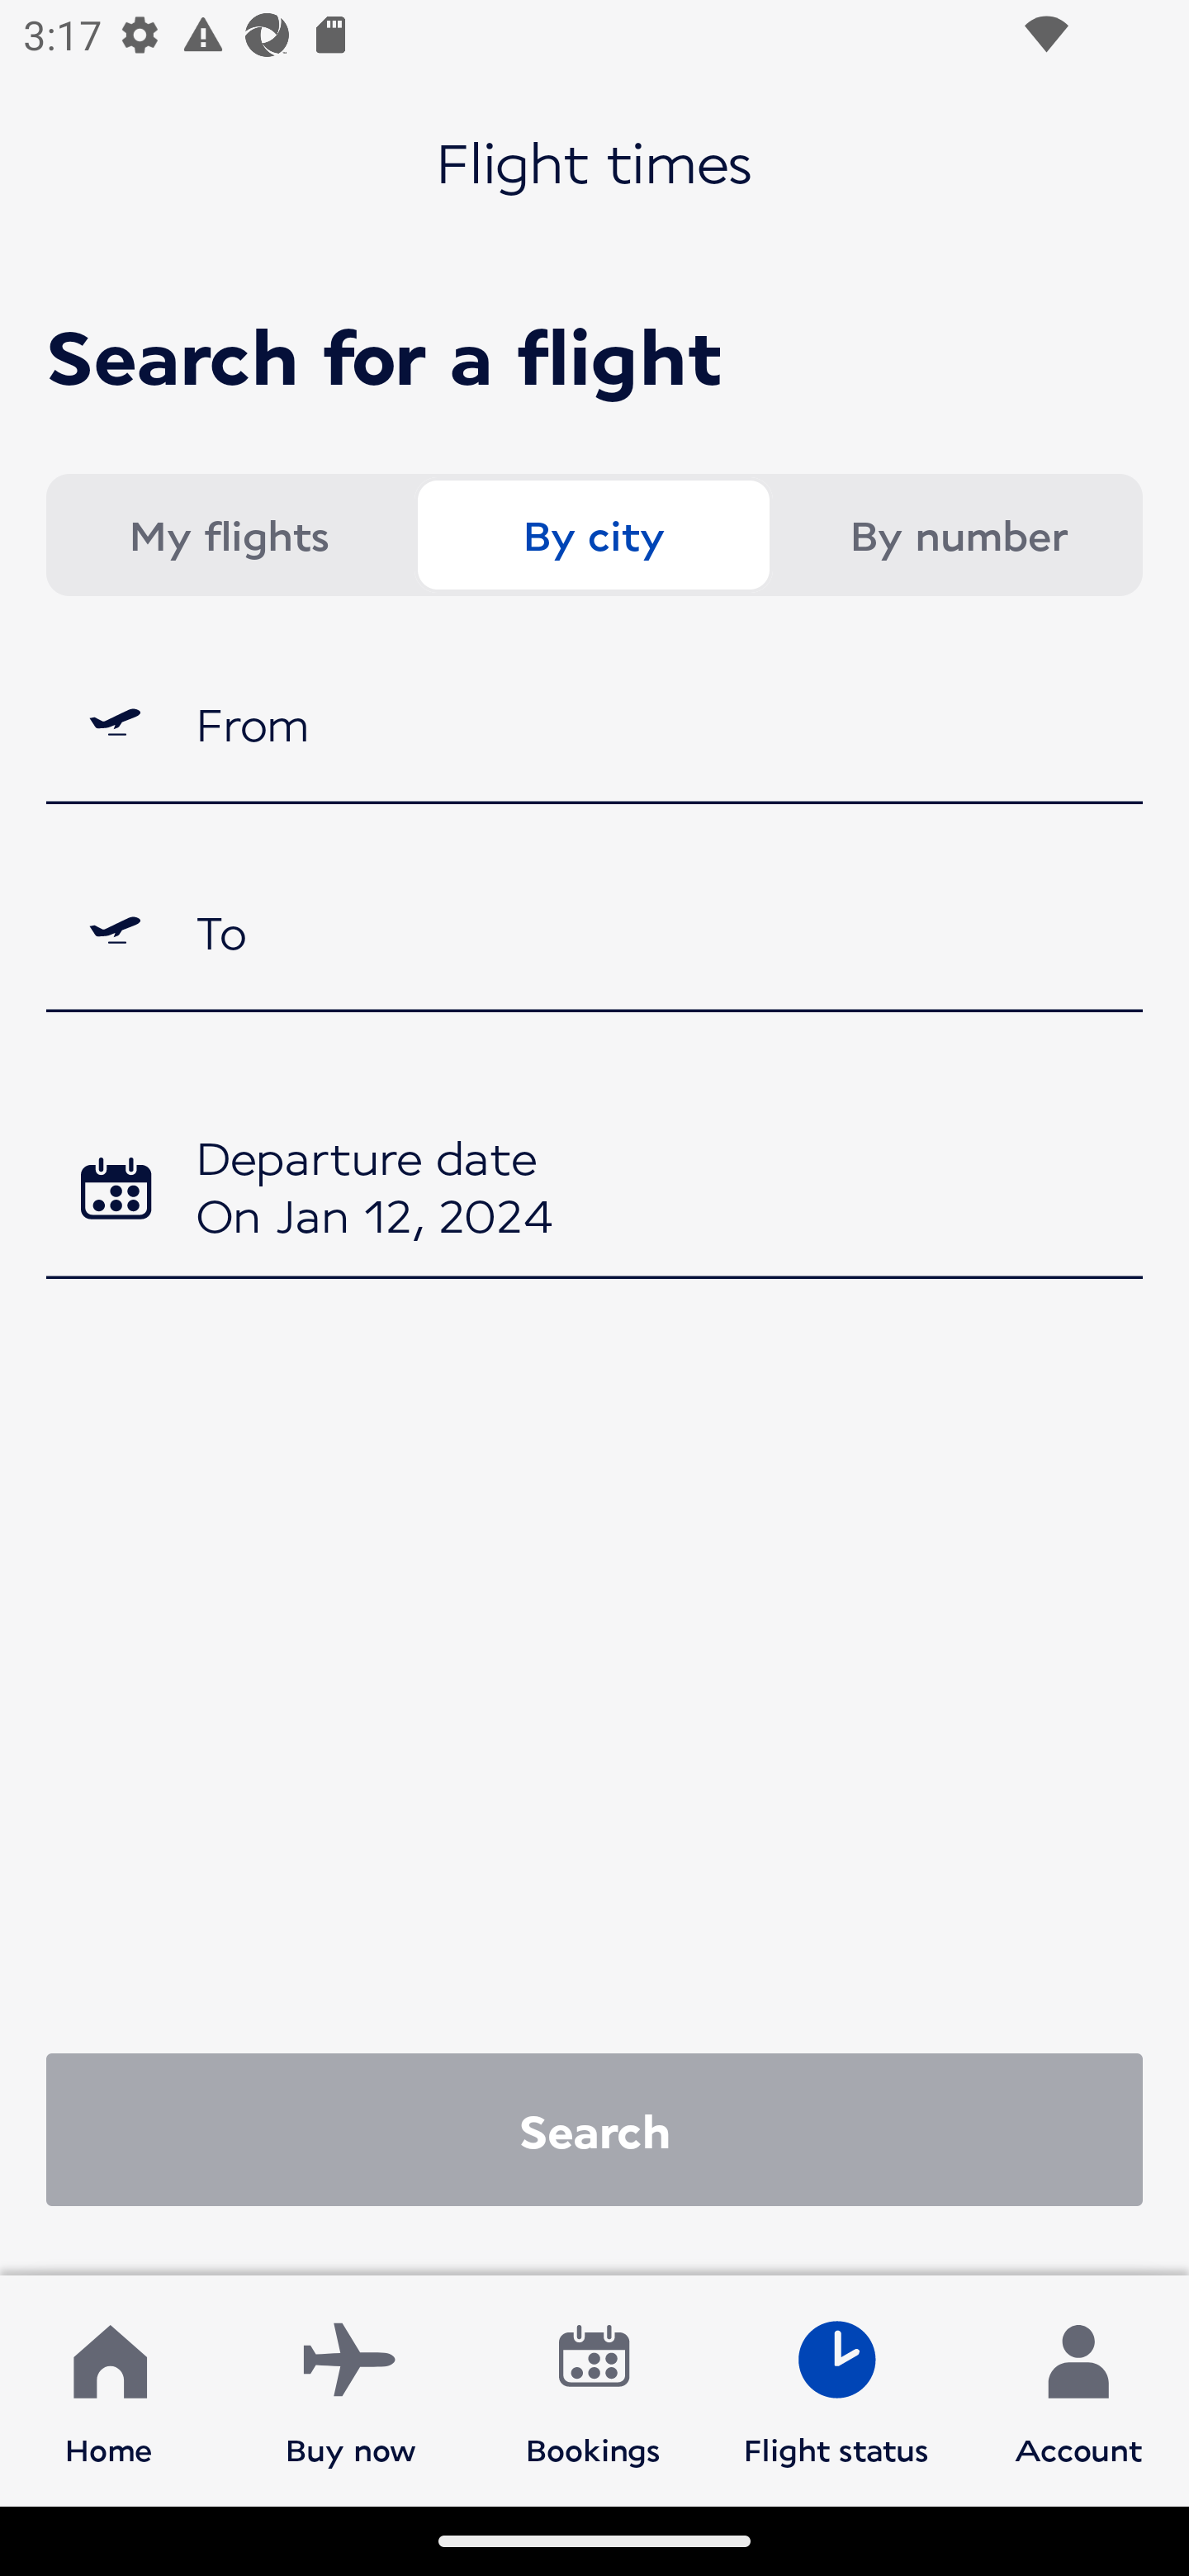 The width and height of the screenshot is (1189, 2576). Describe the element at coordinates (958, 535) in the screenshot. I see `By number` at that location.